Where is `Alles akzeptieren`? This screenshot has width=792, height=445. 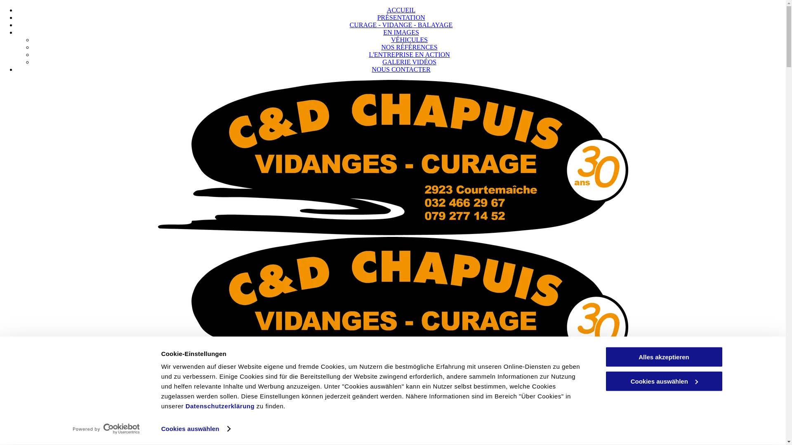
Alles akzeptieren is located at coordinates (664, 357).